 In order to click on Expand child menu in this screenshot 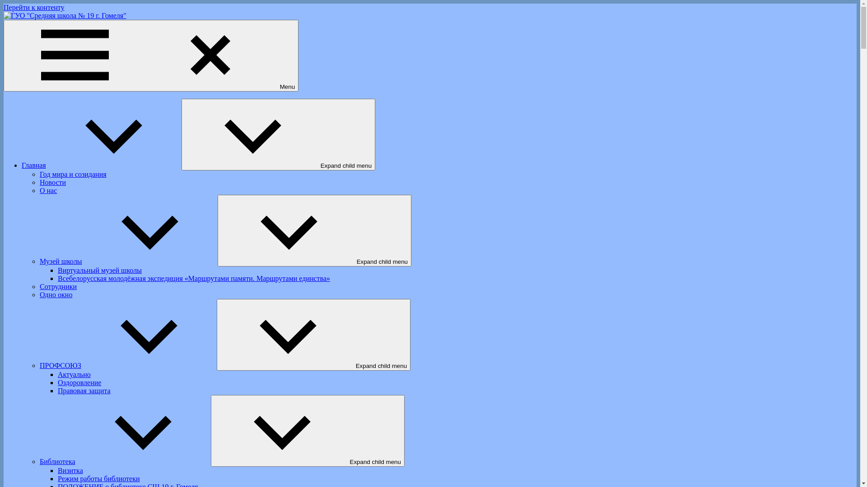, I will do `click(278, 134)`.